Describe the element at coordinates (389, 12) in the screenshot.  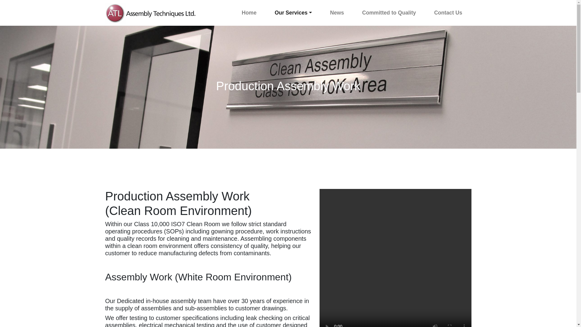
I see `Committed to Quality` at that location.